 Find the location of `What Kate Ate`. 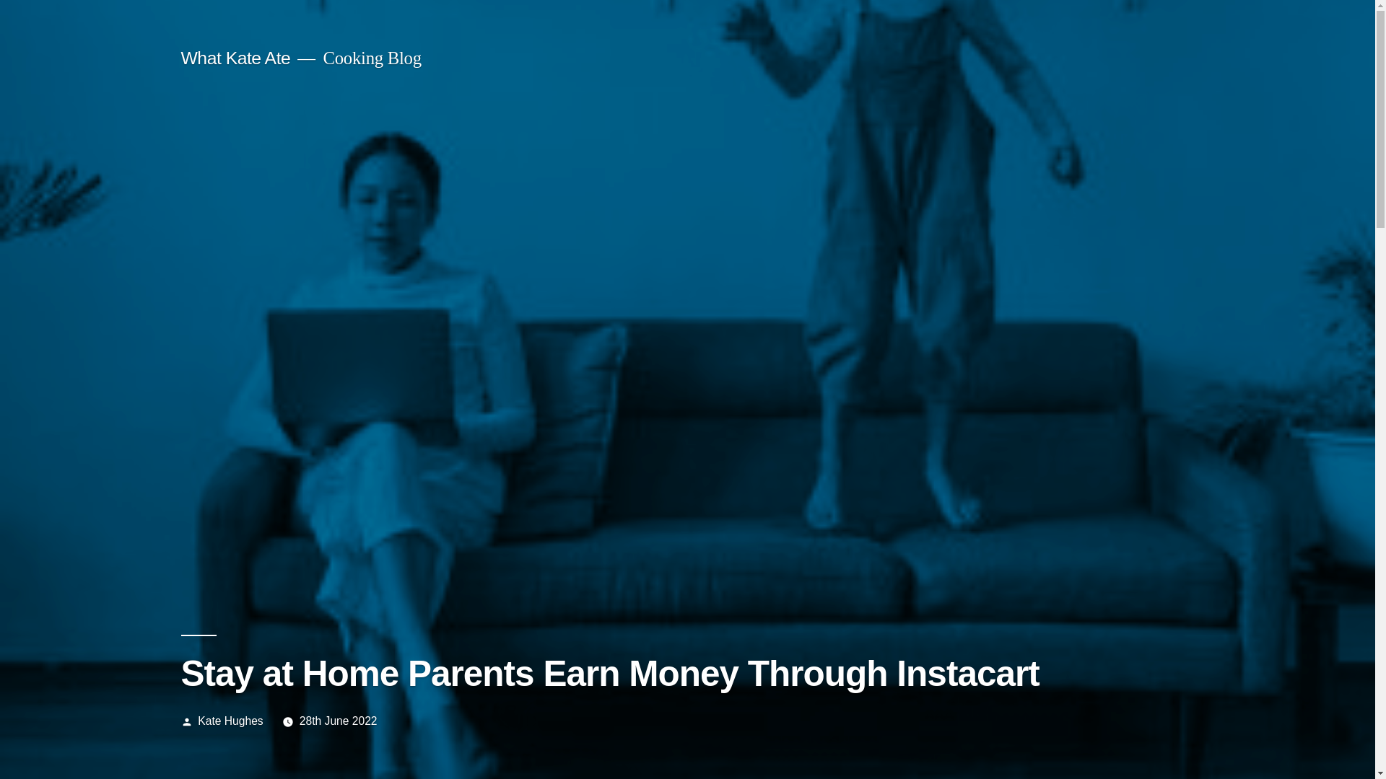

What Kate Ate is located at coordinates (235, 58).